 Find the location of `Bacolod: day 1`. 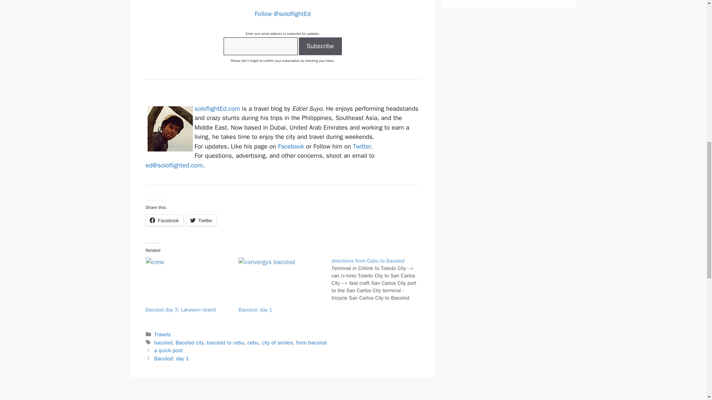

Bacolod: day 1 is located at coordinates (172, 359).